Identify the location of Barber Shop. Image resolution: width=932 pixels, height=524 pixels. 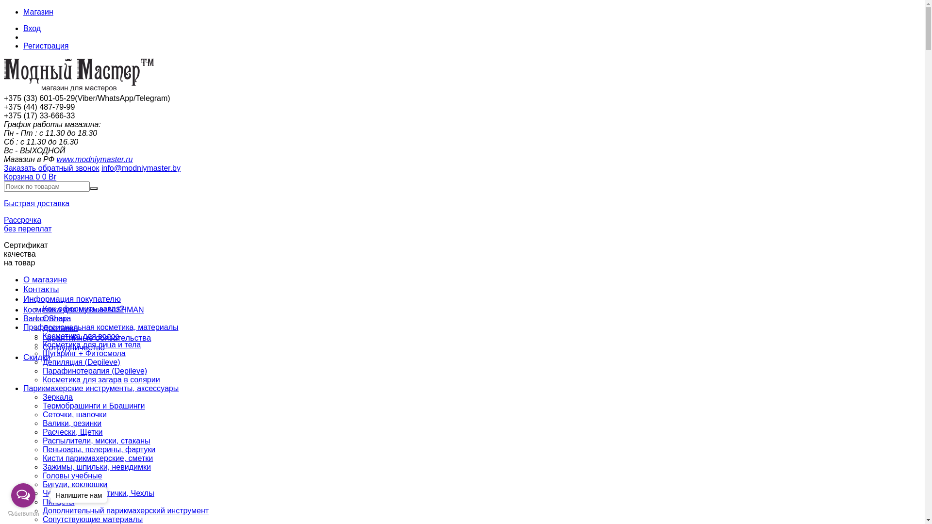
(45, 318).